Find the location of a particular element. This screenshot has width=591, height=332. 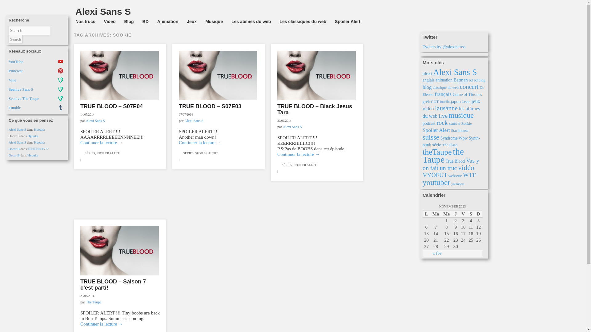

Alexi Sans S is located at coordinates (292, 127).